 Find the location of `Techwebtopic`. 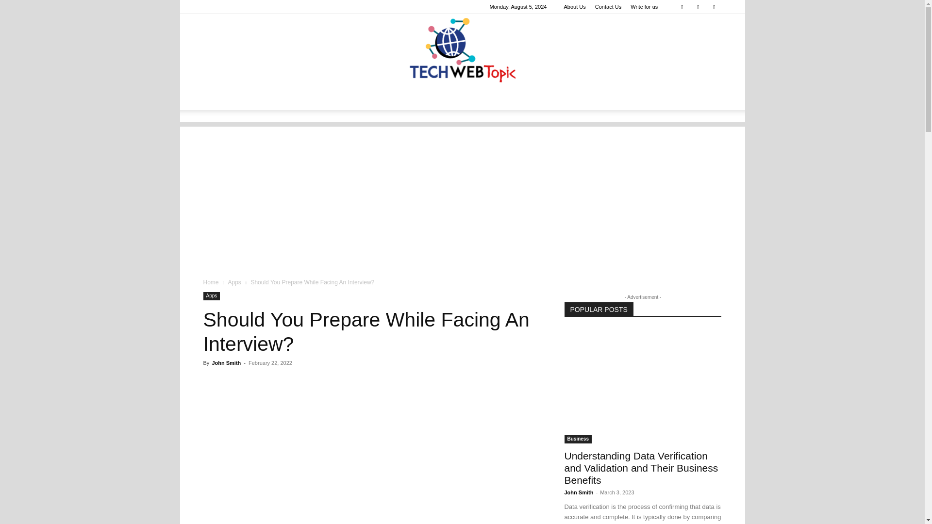

Techwebtopic is located at coordinates (462, 50).